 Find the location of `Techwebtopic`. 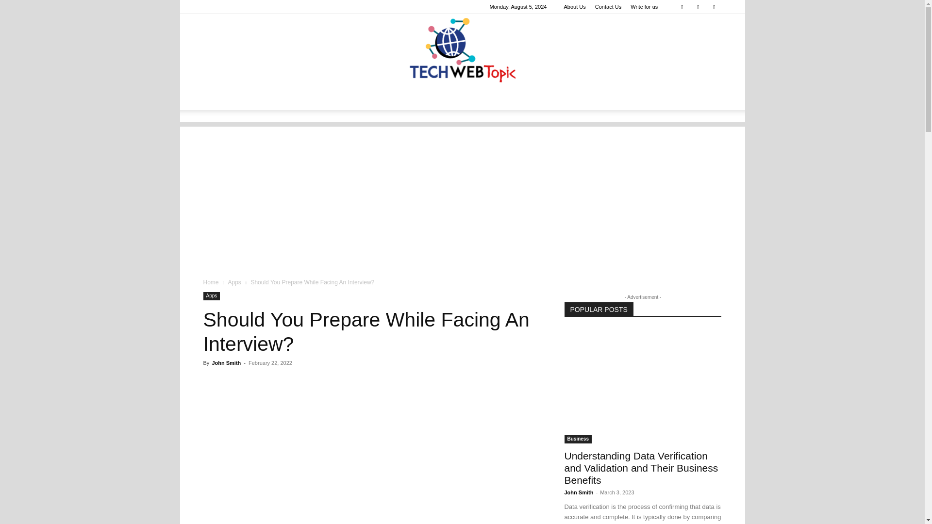

Techwebtopic is located at coordinates (462, 50).